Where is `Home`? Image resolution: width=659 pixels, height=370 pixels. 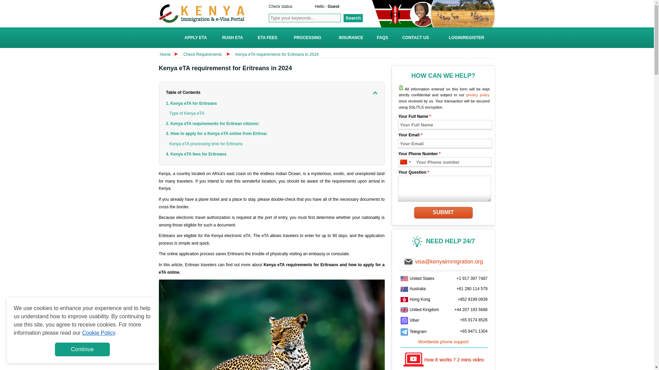
Home is located at coordinates (165, 54).